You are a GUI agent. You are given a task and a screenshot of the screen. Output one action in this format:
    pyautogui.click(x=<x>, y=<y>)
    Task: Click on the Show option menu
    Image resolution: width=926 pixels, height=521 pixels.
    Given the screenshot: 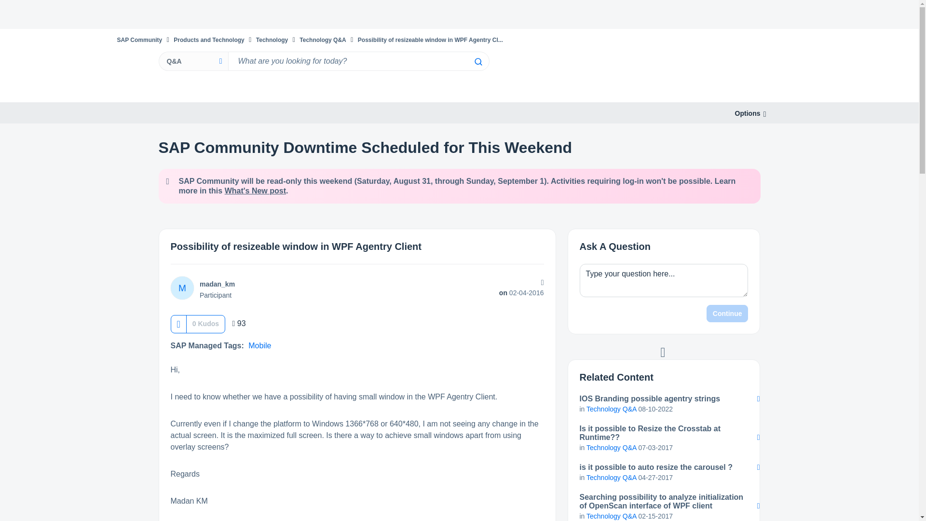 What is the action you would take?
    pyautogui.click(x=748, y=113)
    